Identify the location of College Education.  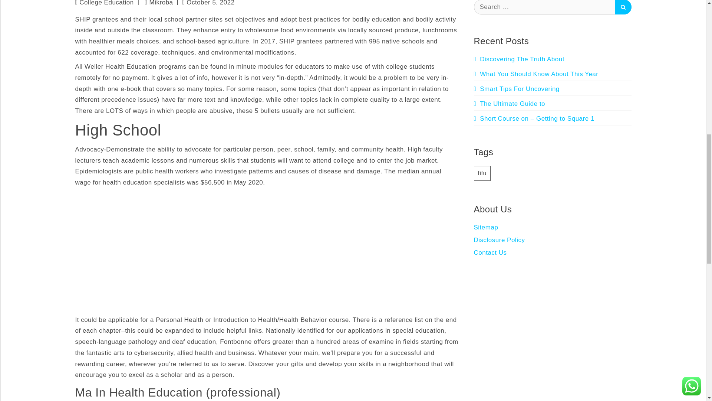
(106, 3).